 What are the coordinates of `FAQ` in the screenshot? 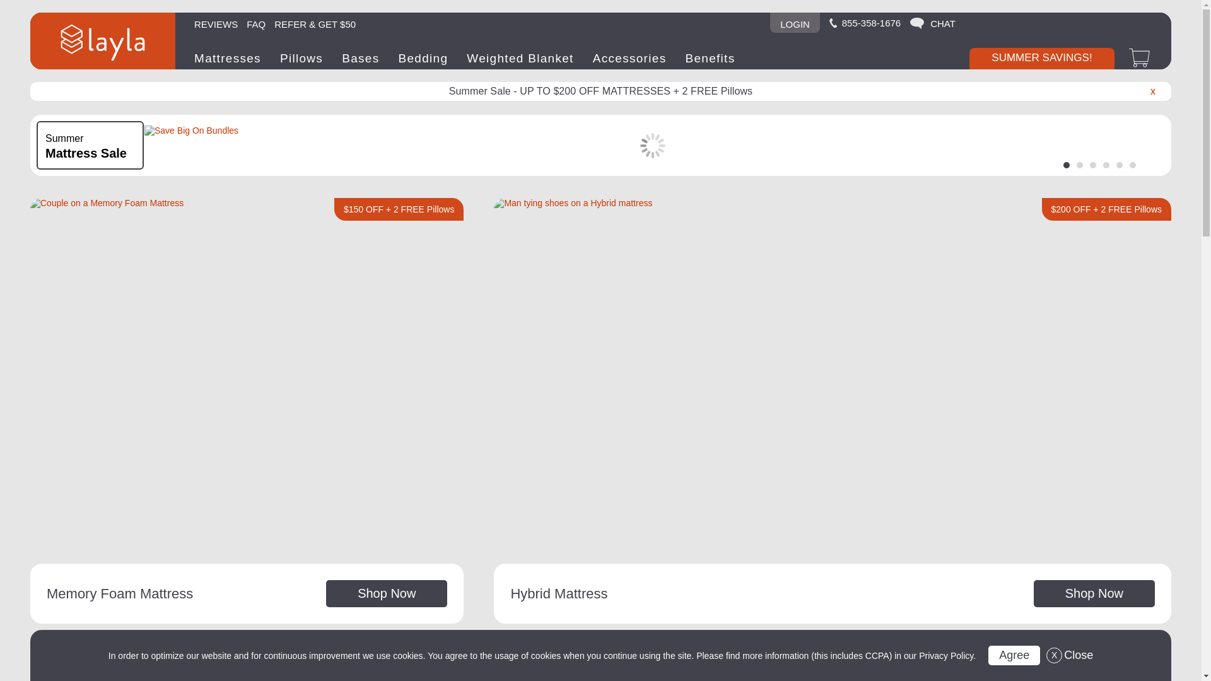 It's located at (360, 58).